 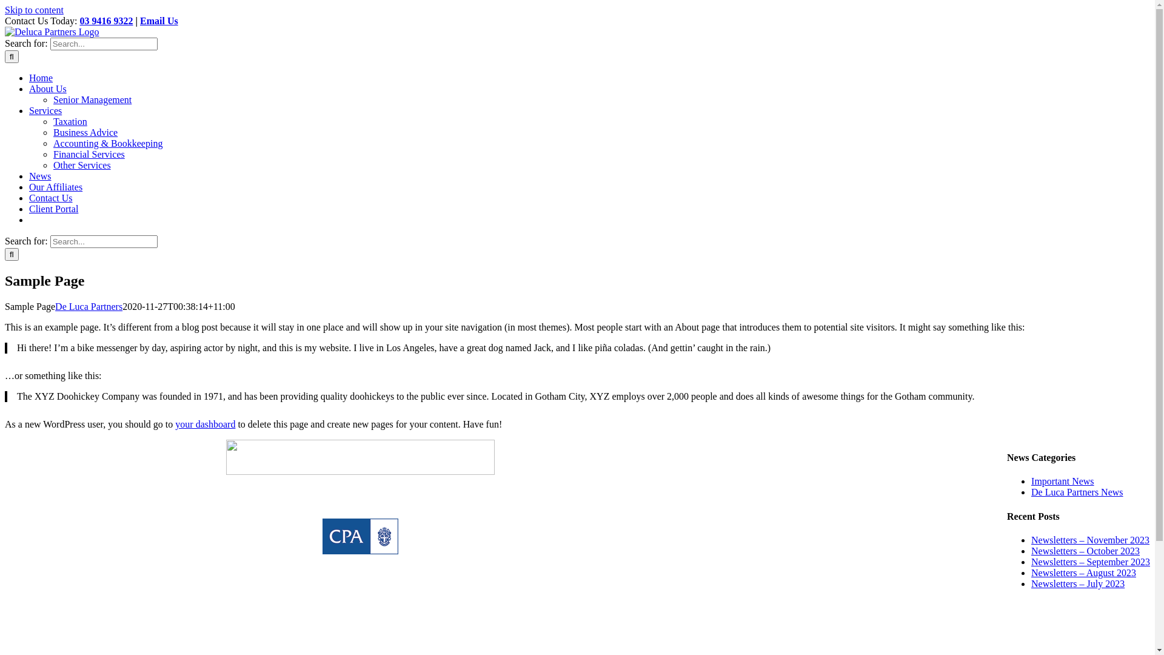 What do you see at coordinates (85, 132) in the screenshot?
I see `Business Advice` at bounding box center [85, 132].